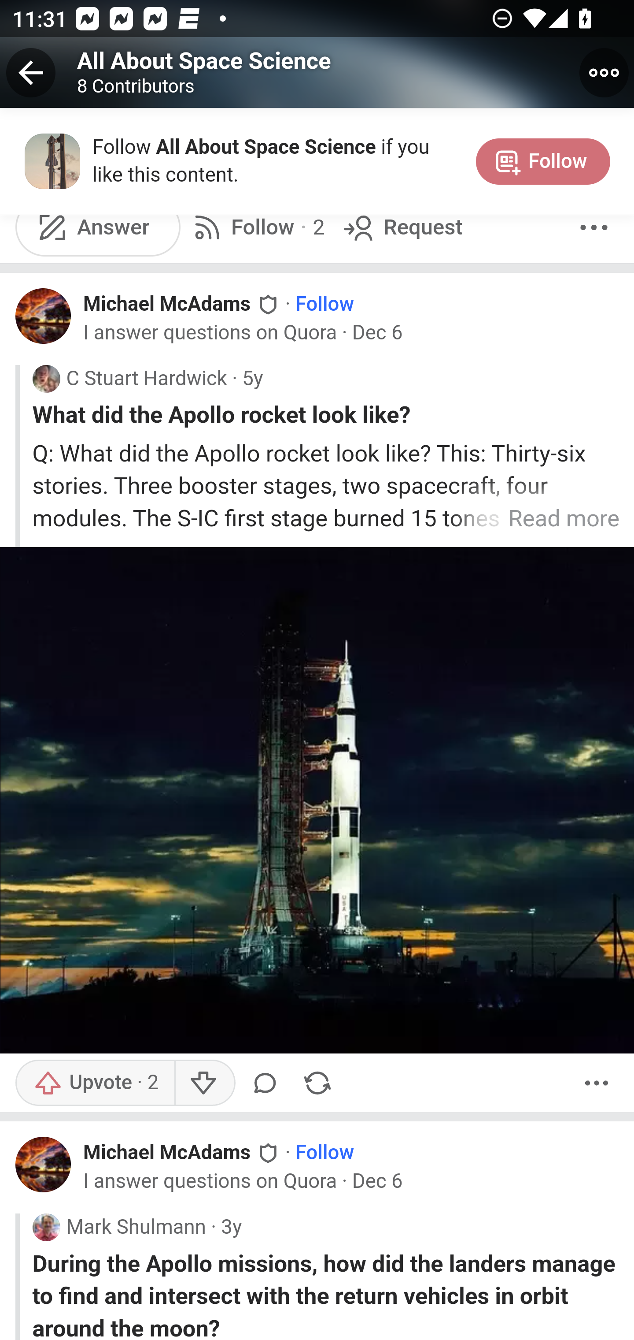 This screenshot has height=1340, width=634. What do you see at coordinates (99, 227) in the screenshot?
I see `Answer` at bounding box center [99, 227].